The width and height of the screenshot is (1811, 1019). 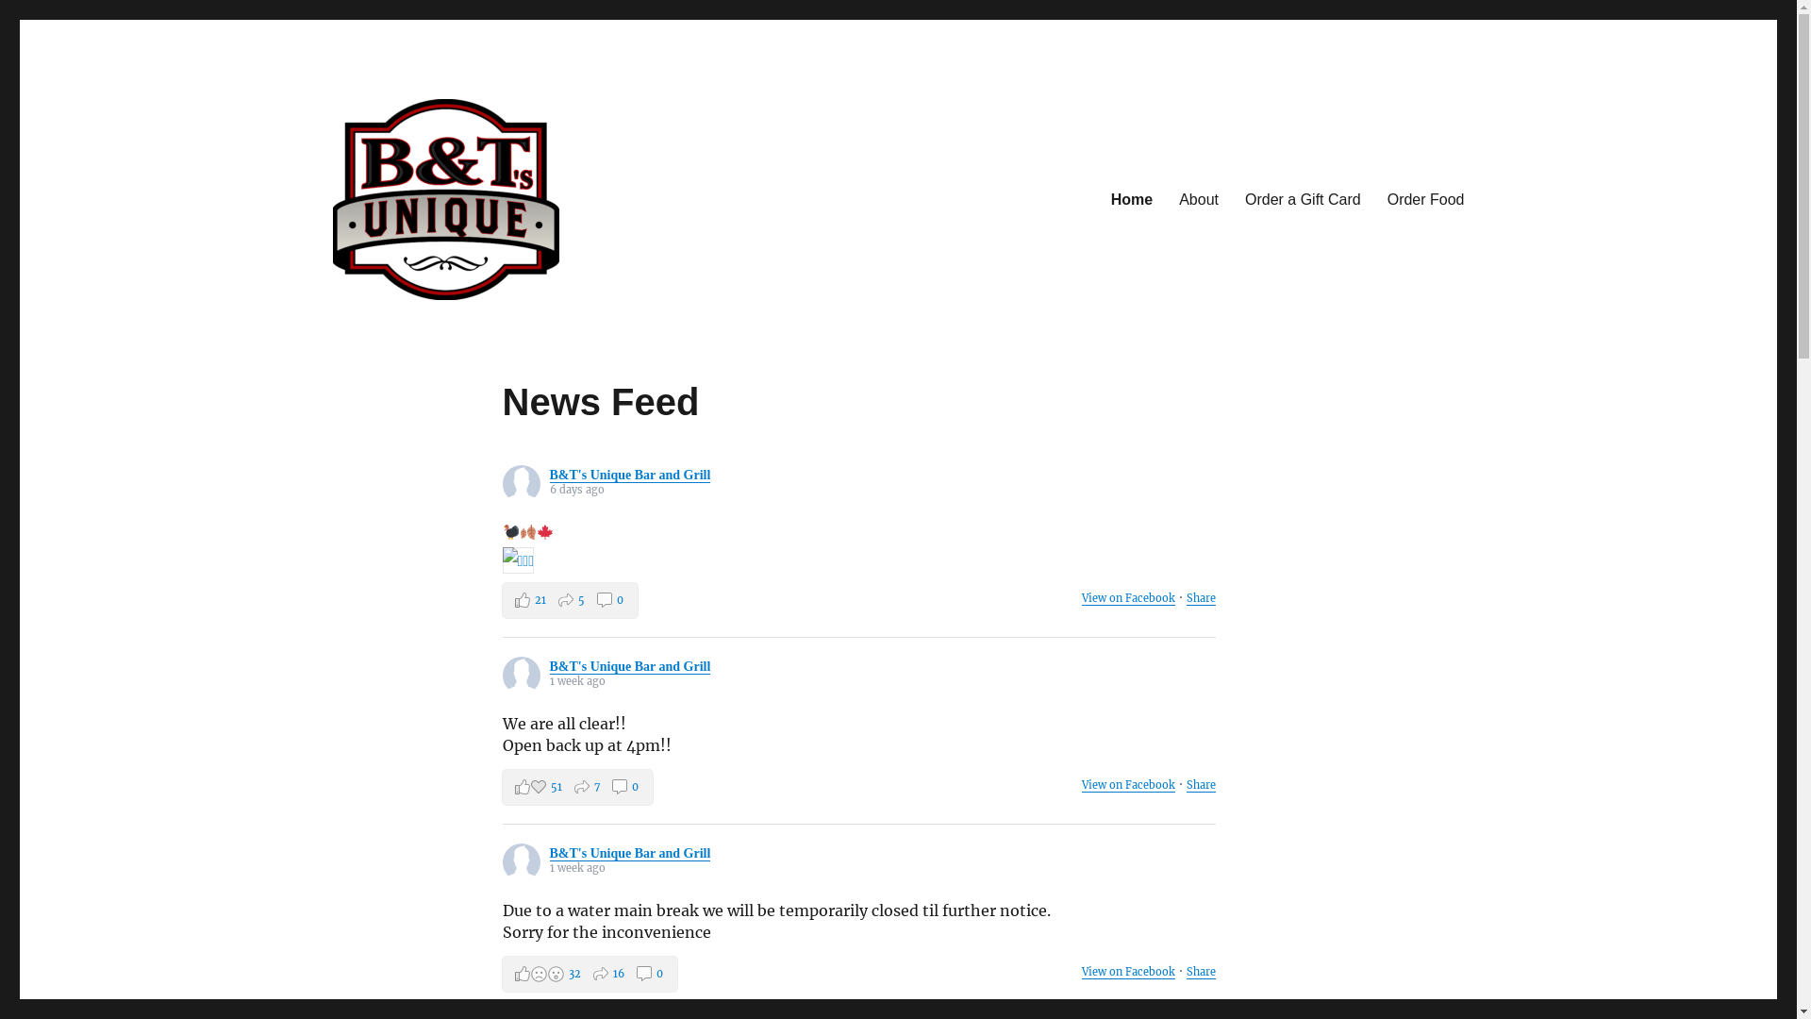 What do you see at coordinates (630, 666) in the screenshot?
I see `B&T's Unique Bar and Grill` at bounding box center [630, 666].